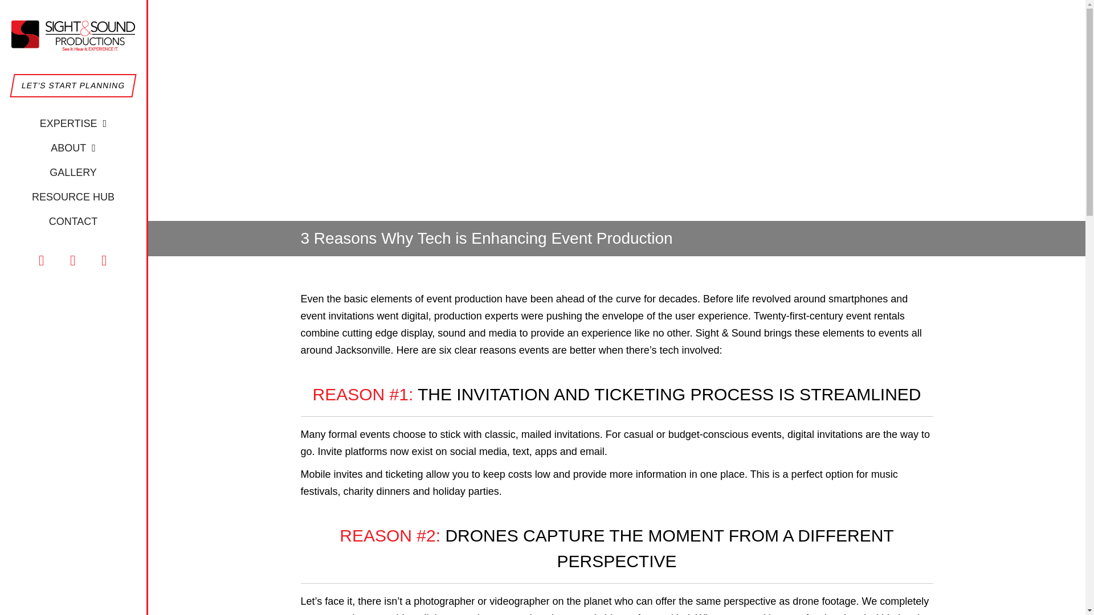 The width and height of the screenshot is (1094, 615). What do you see at coordinates (71, 85) in the screenshot?
I see `LET'S START PLANNING` at bounding box center [71, 85].